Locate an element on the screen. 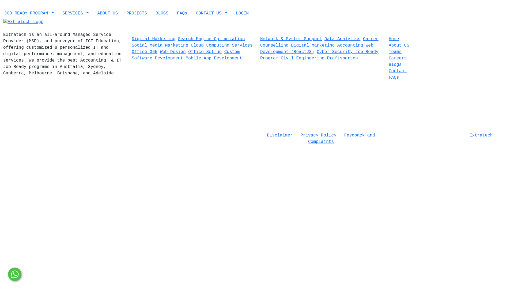 The image size is (514, 289). CONTACT US is located at coordinates (211, 13).